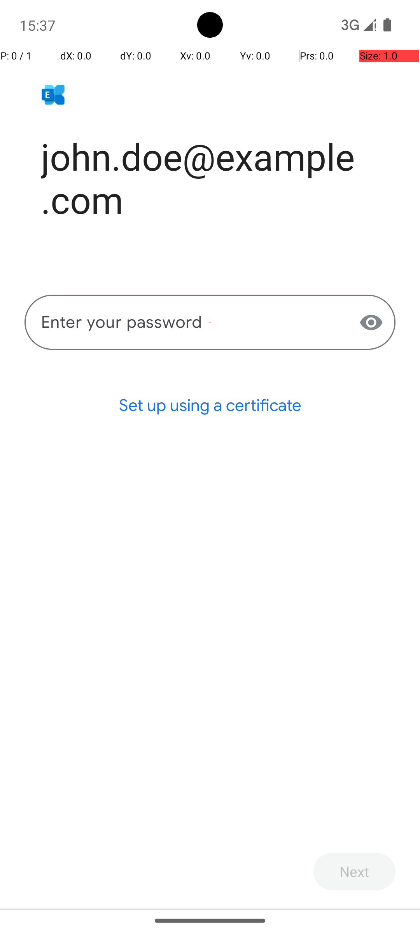  What do you see at coordinates (218, 178) in the screenshot?
I see `john​.doe​@example​.com` at bounding box center [218, 178].